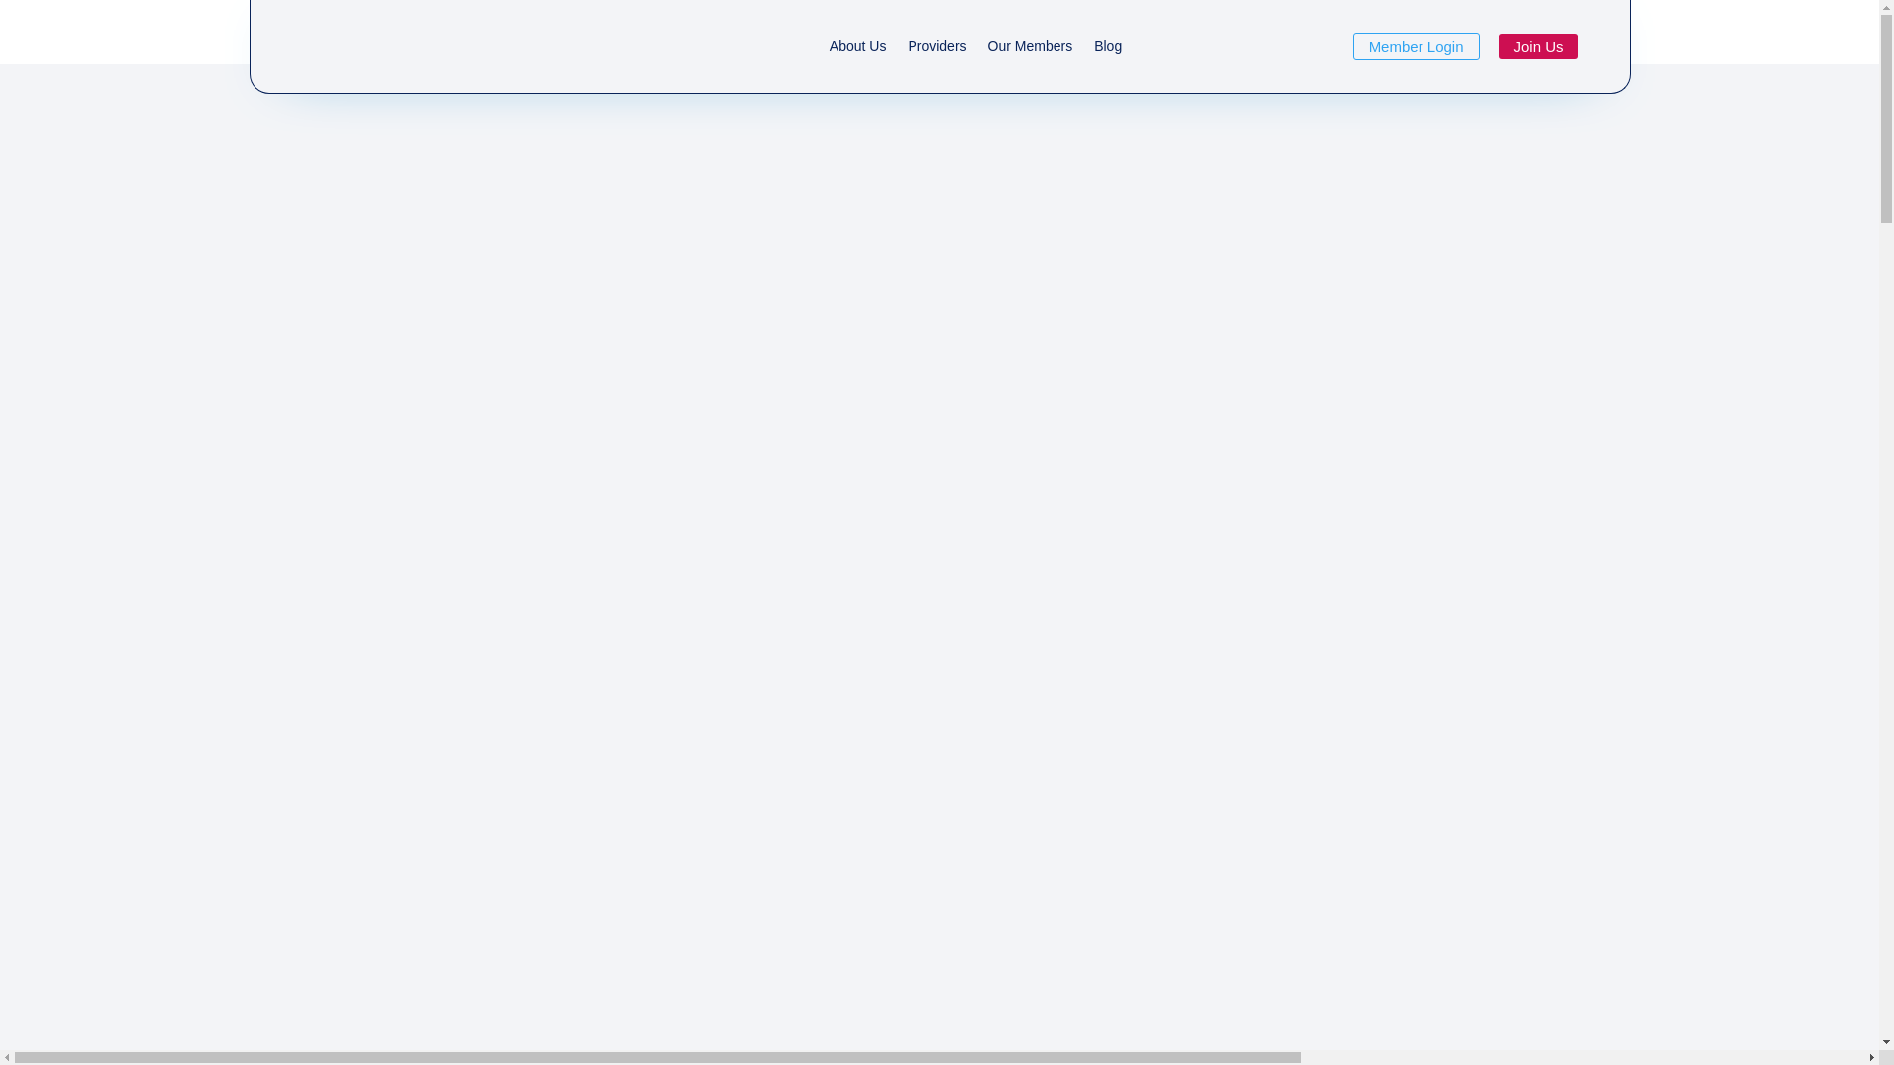 The height and width of the screenshot is (1065, 1894). I want to click on Blog, so click(1108, 50).